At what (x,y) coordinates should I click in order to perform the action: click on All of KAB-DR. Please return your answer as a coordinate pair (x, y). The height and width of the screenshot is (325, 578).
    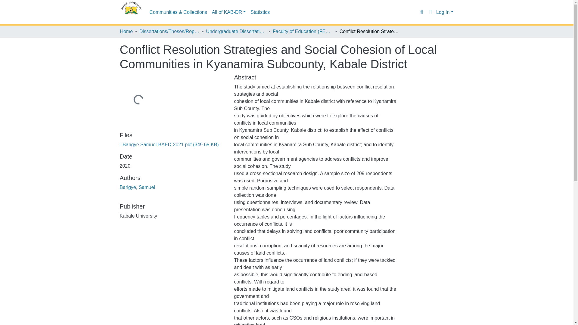
    Looking at the image, I should click on (229, 12).